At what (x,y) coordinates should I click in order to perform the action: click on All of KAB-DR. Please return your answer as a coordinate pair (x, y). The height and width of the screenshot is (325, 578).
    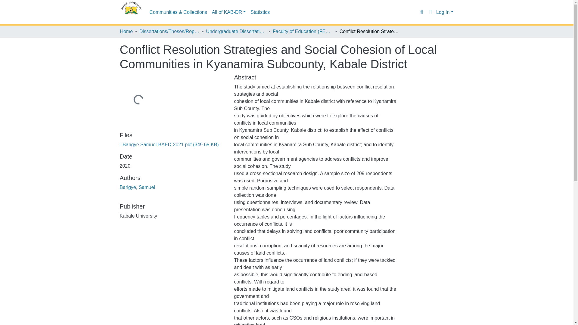
    Looking at the image, I should click on (229, 12).